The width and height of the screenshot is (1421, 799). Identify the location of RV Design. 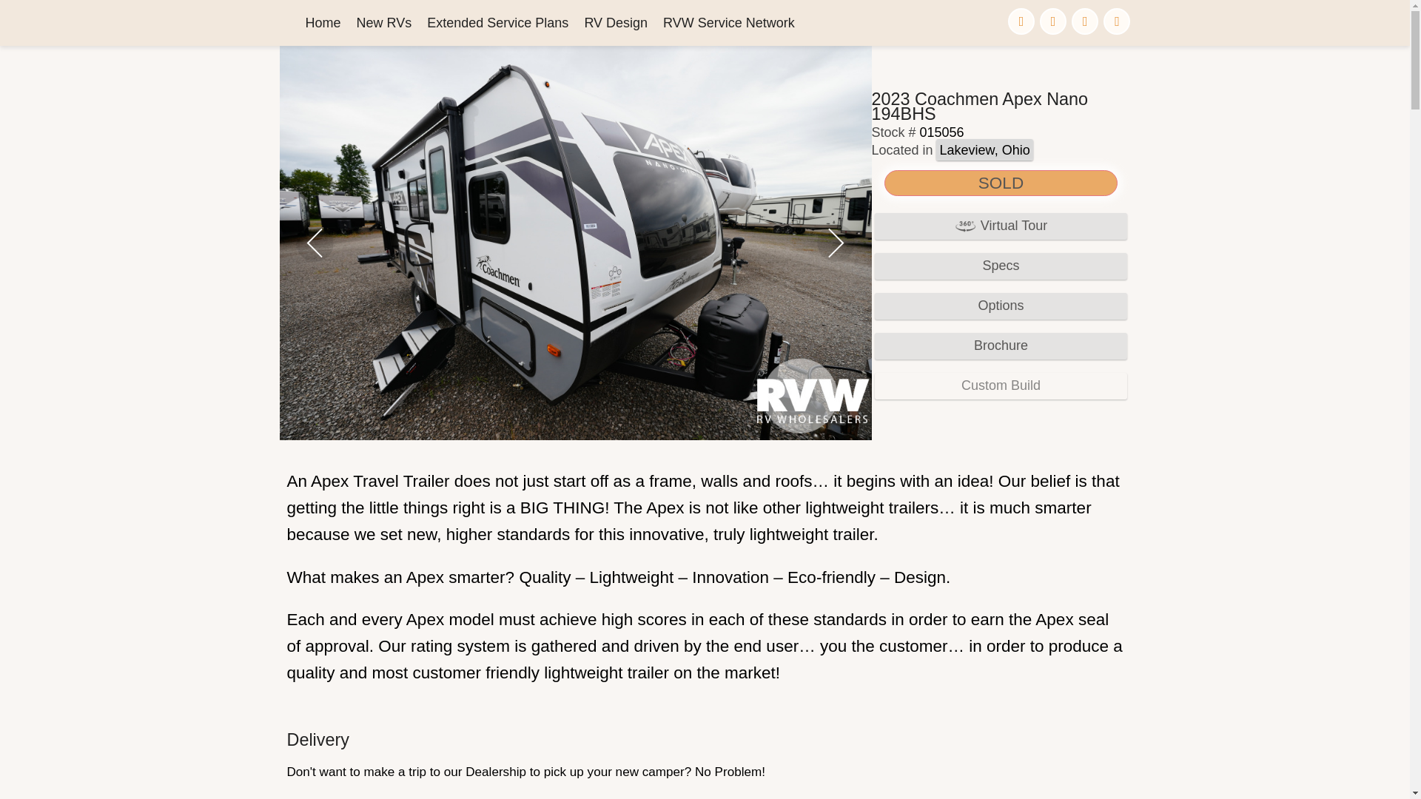
(616, 23).